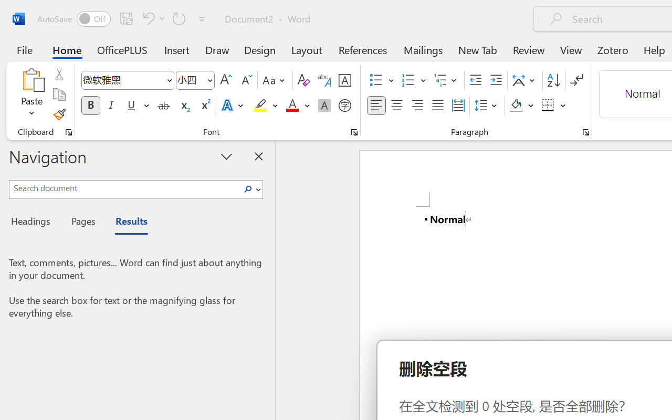 This screenshot has width=672, height=420. Describe the element at coordinates (127, 80) in the screenshot. I see `Font` at that location.